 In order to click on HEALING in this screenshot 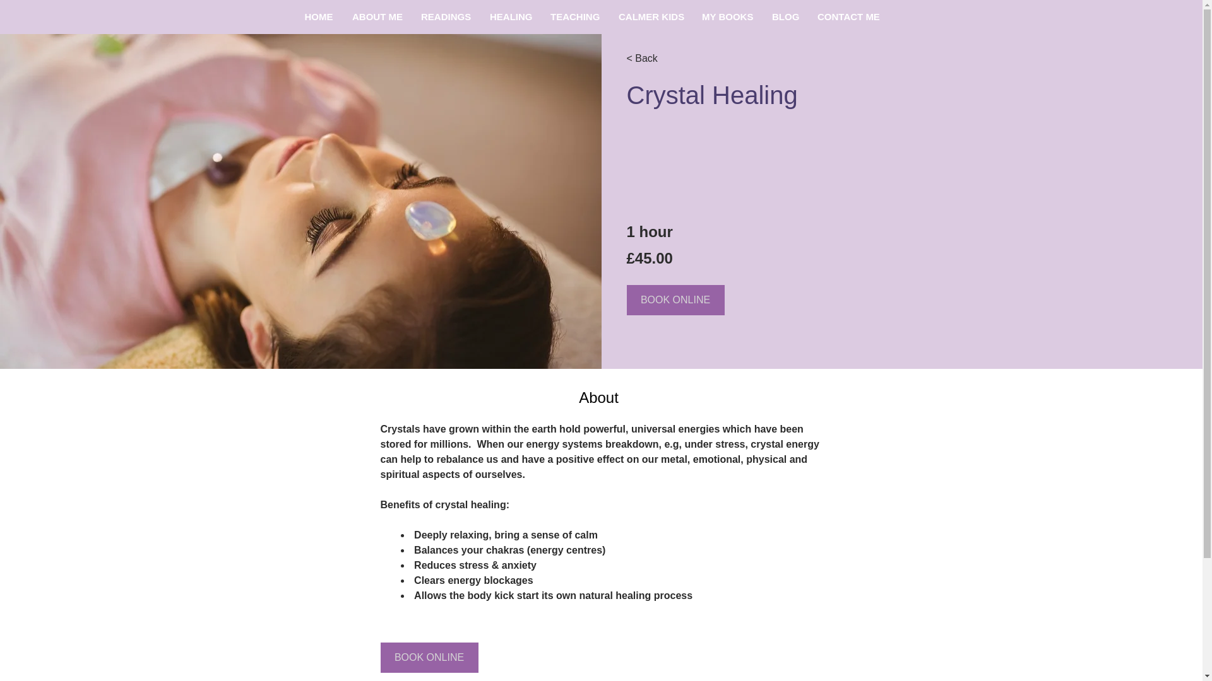, I will do `click(510, 16)`.